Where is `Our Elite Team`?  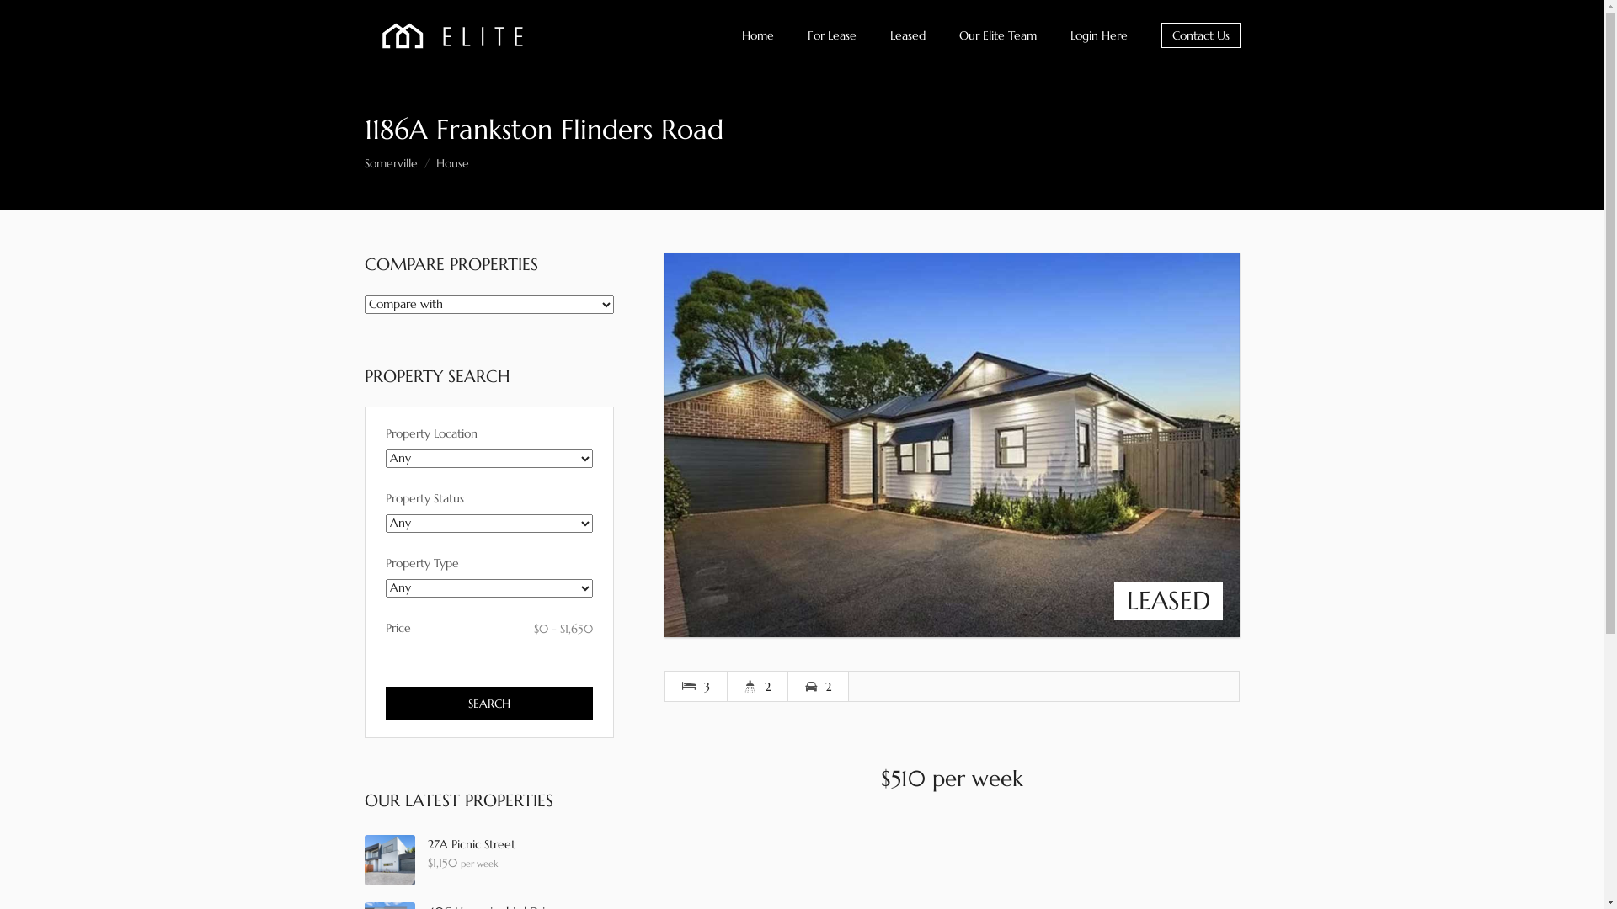
Our Elite Team is located at coordinates (997, 35).